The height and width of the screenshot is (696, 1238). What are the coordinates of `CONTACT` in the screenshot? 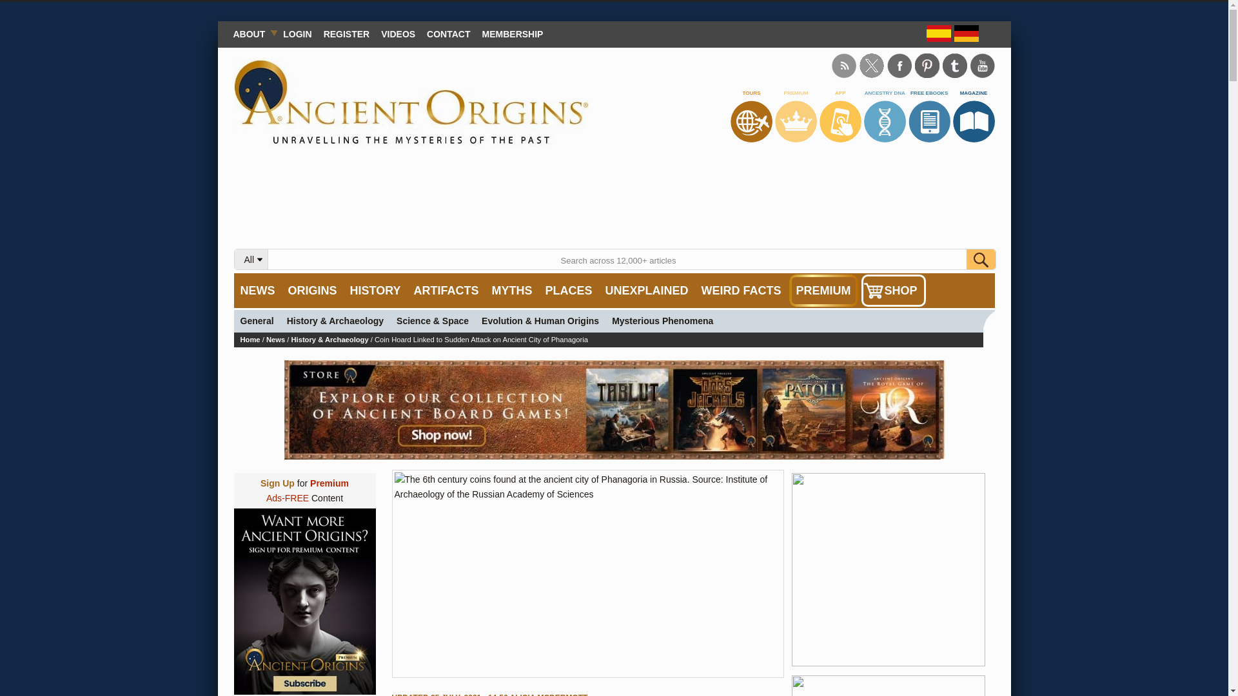 It's located at (447, 34).